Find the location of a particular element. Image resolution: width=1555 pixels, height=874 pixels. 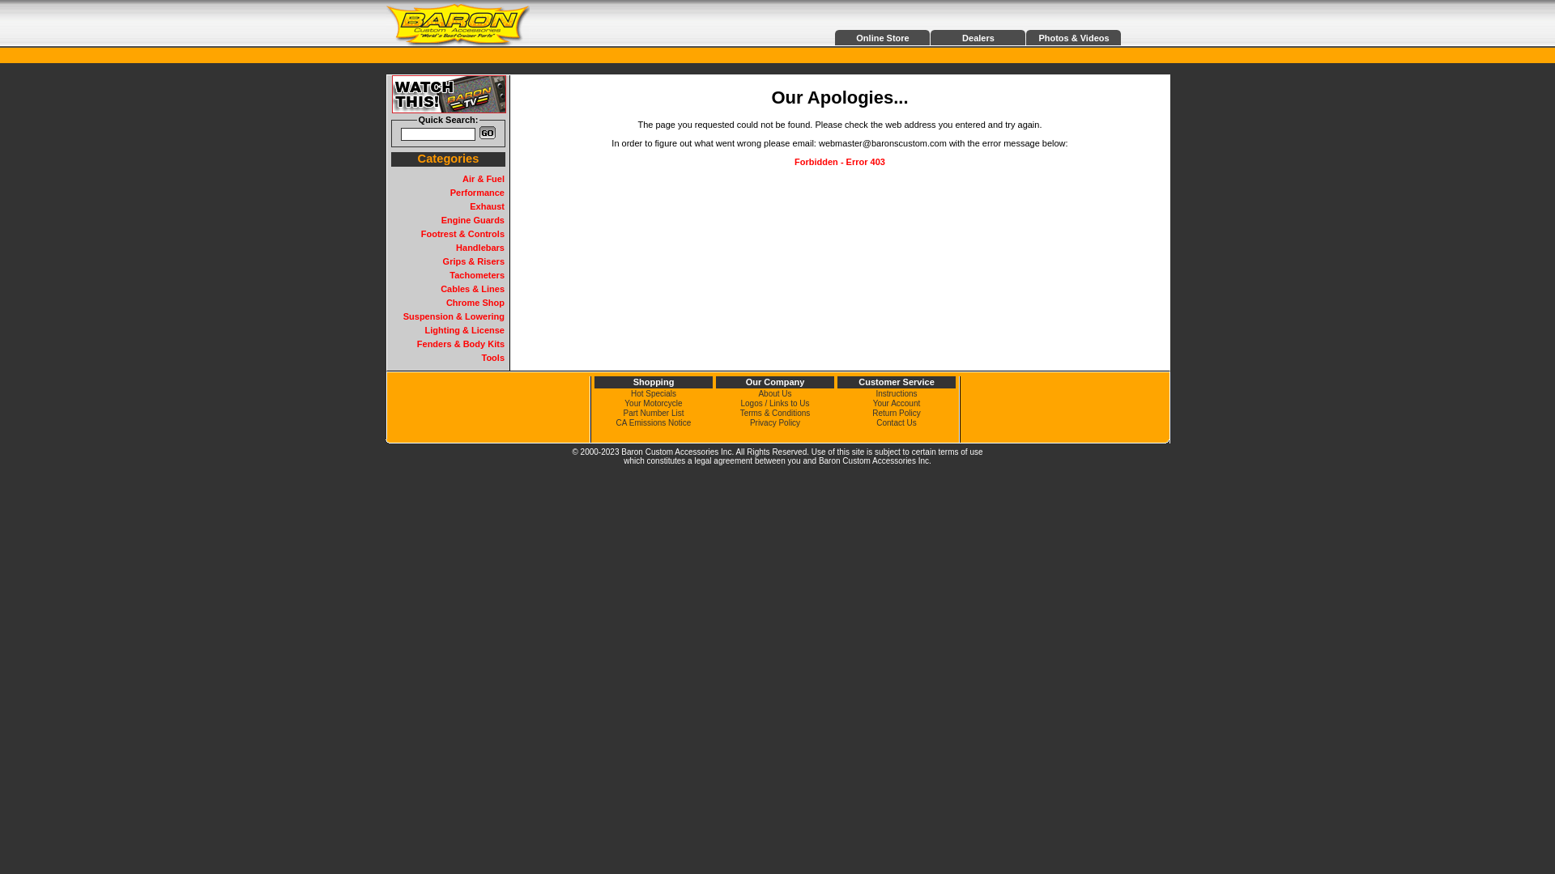

Hot Specials is located at coordinates (654, 393).